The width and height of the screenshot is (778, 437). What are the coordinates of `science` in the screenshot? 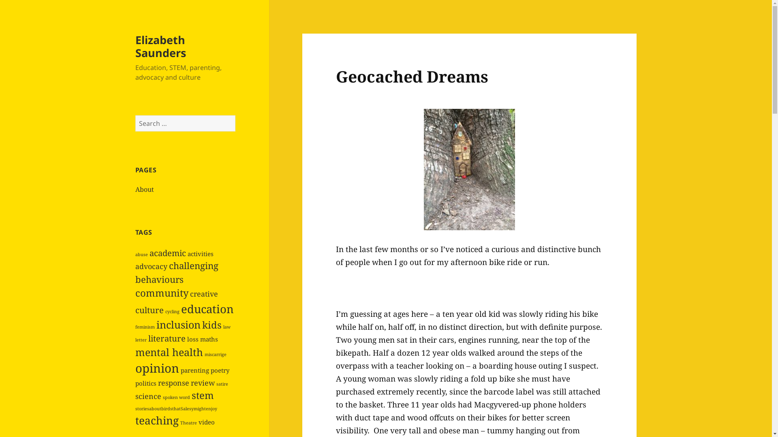 It's located at (148, 396).